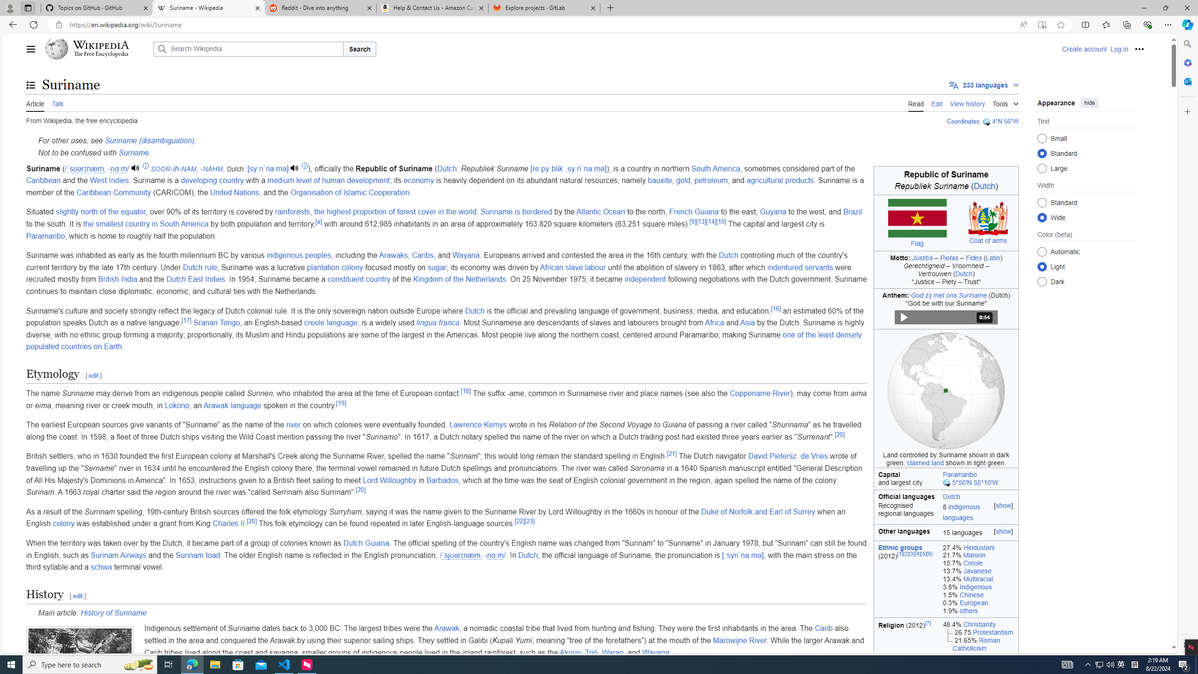 The height and width of the screenshot is (674, 1198). I want to click on indigenous languages, so click(961, 512).